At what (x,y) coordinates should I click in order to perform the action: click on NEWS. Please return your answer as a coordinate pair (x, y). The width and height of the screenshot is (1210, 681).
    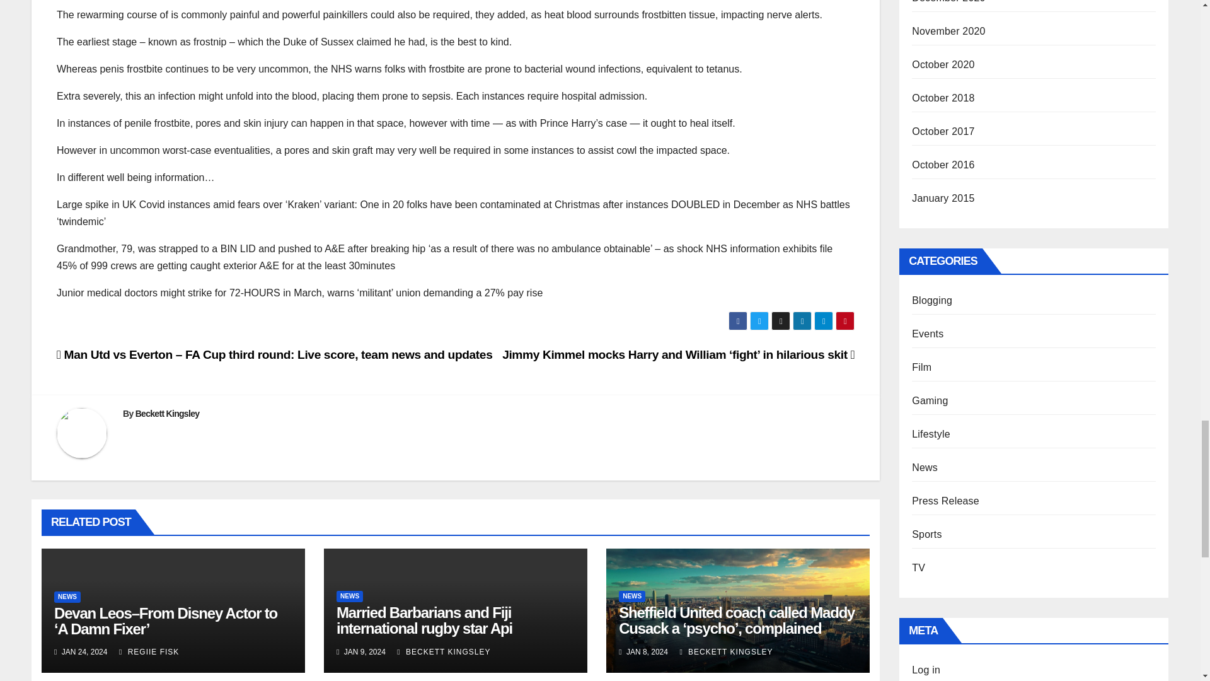
    Looking at the image, I should click on (349, 597).